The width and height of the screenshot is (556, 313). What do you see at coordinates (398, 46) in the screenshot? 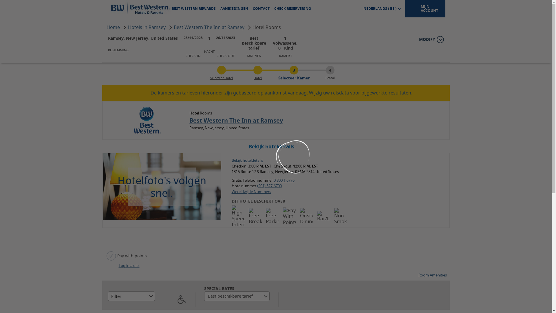
I see `LOGIN` at bounding box center [398, 46].